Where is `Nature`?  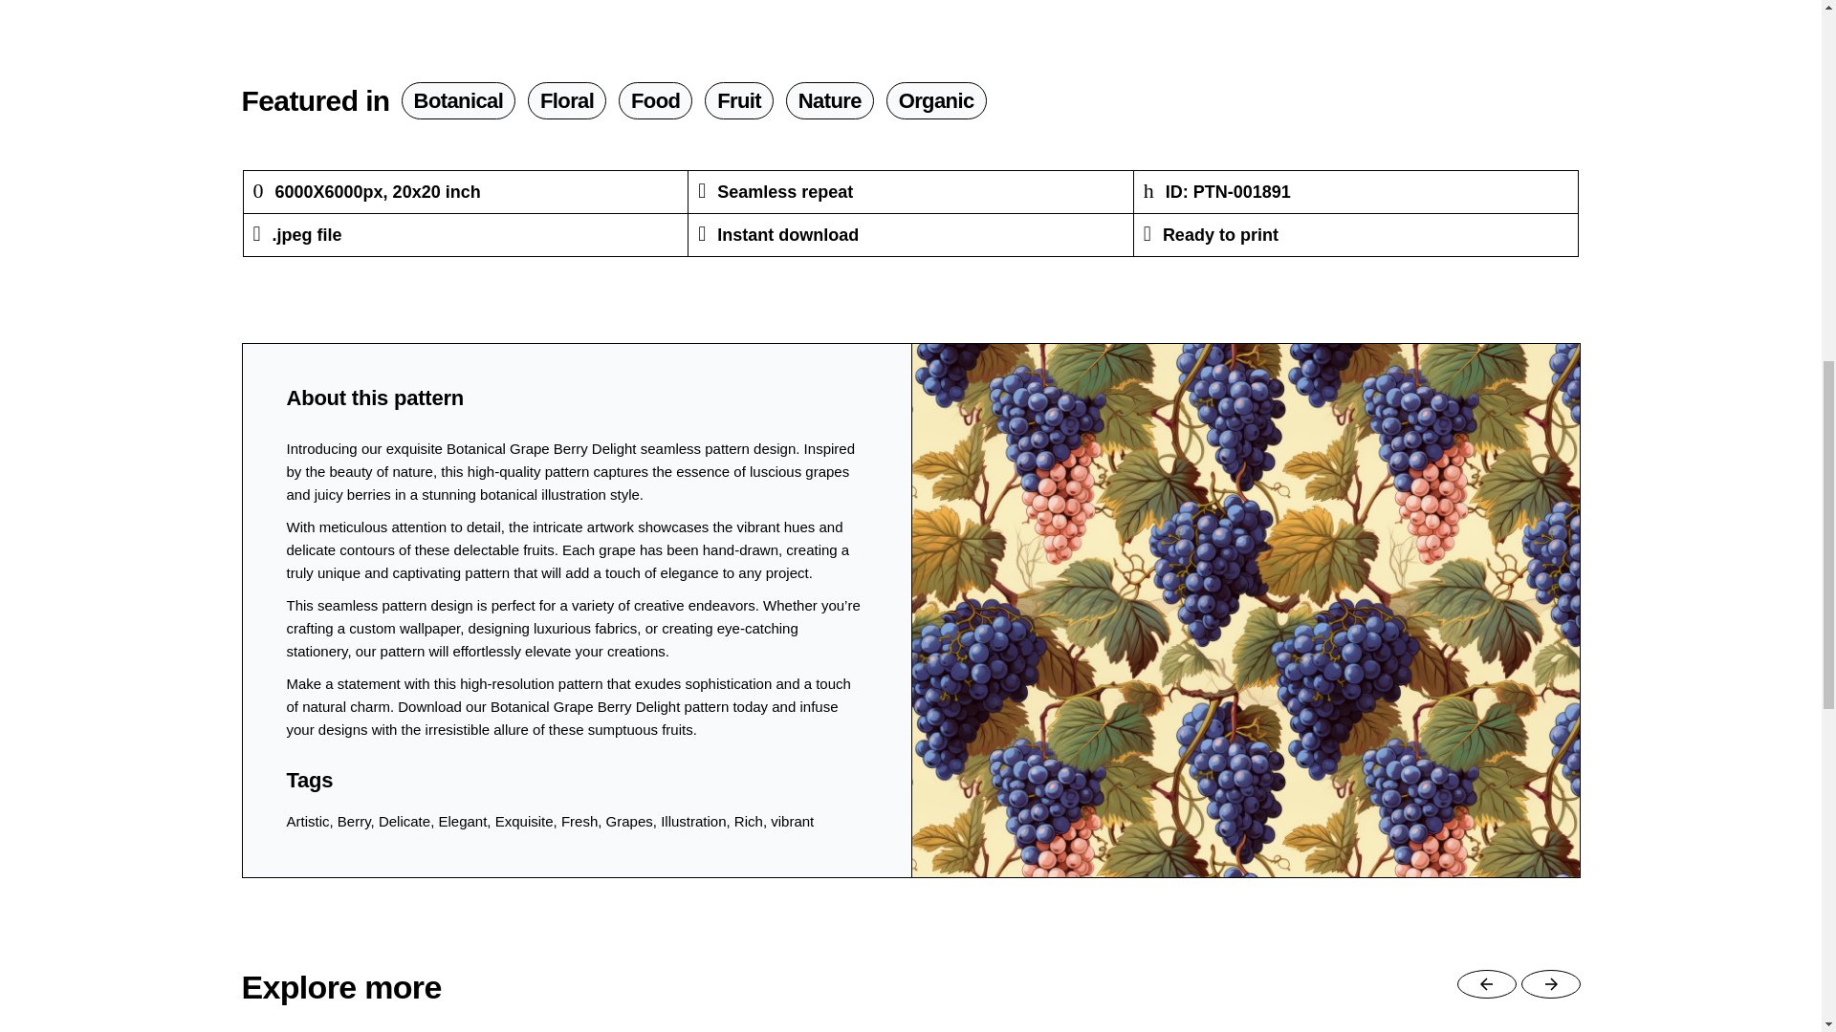 Nature is located at coordinates (829, 101).